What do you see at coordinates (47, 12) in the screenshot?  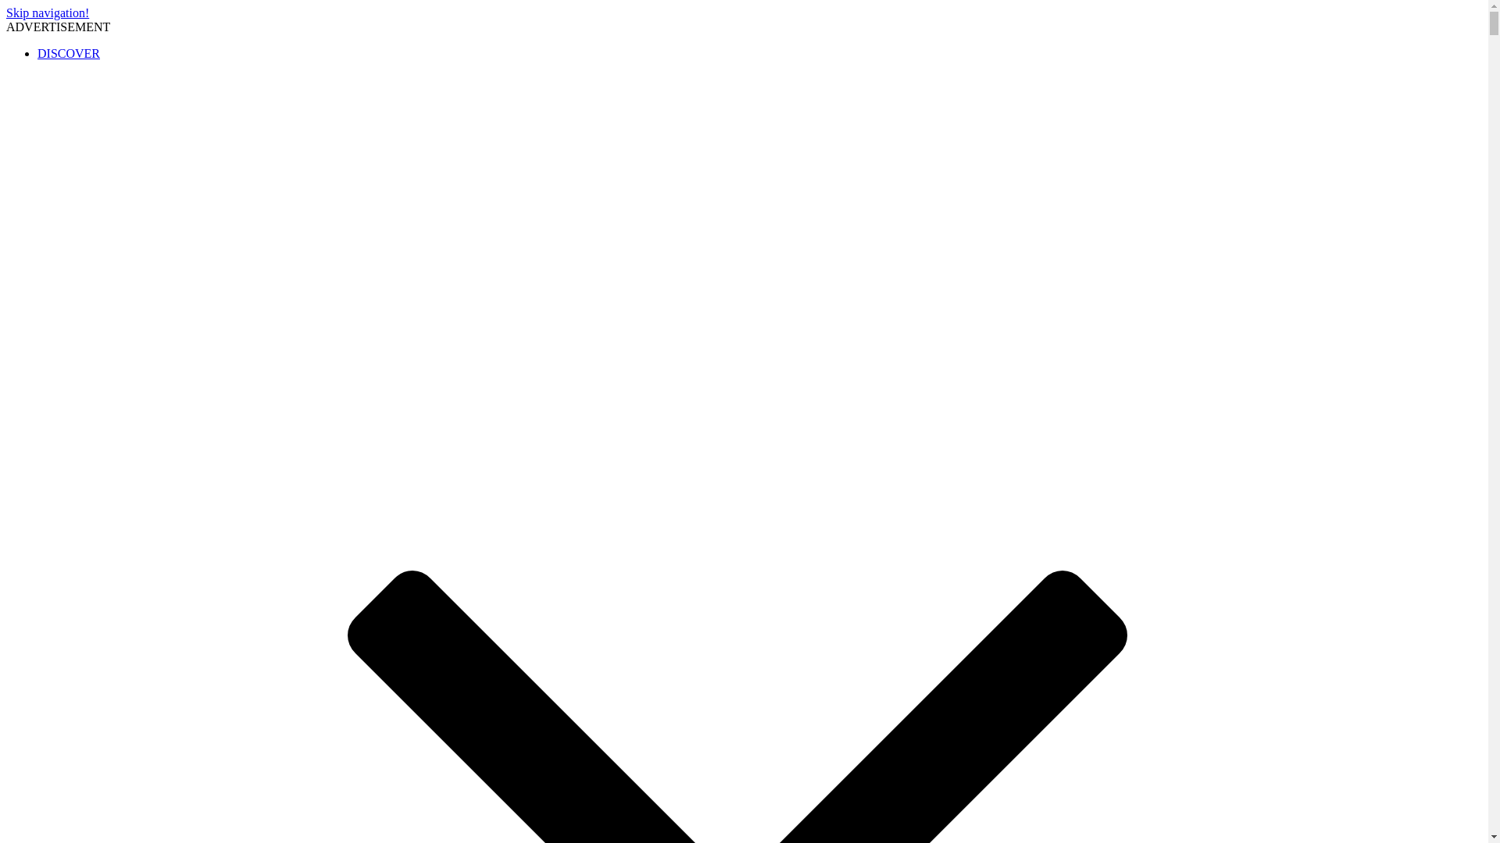 I see `Skip navigation!` at bounding box center [47, 12].